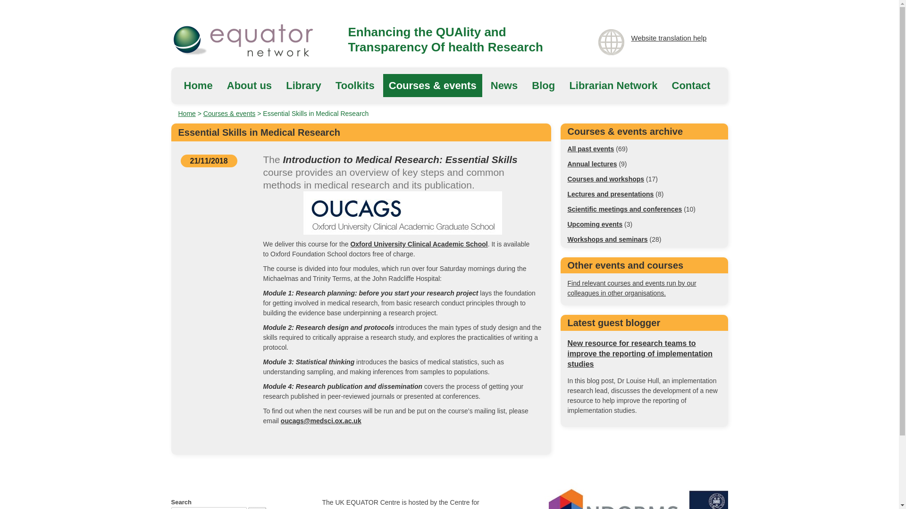 The width and height of the screenshot is (906, 509). What do you see at coordinates (257, 508) in the screenshot?
I see `Go` at bounding box center [257, 508].